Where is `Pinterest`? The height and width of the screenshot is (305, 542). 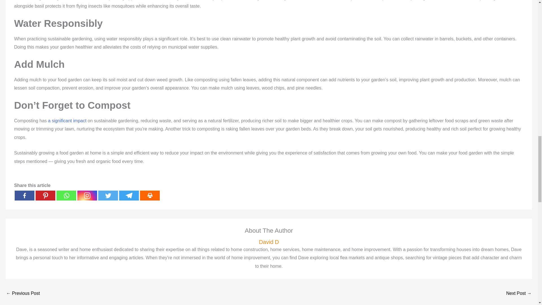
Pinterest is located at coordinates (45, 195).